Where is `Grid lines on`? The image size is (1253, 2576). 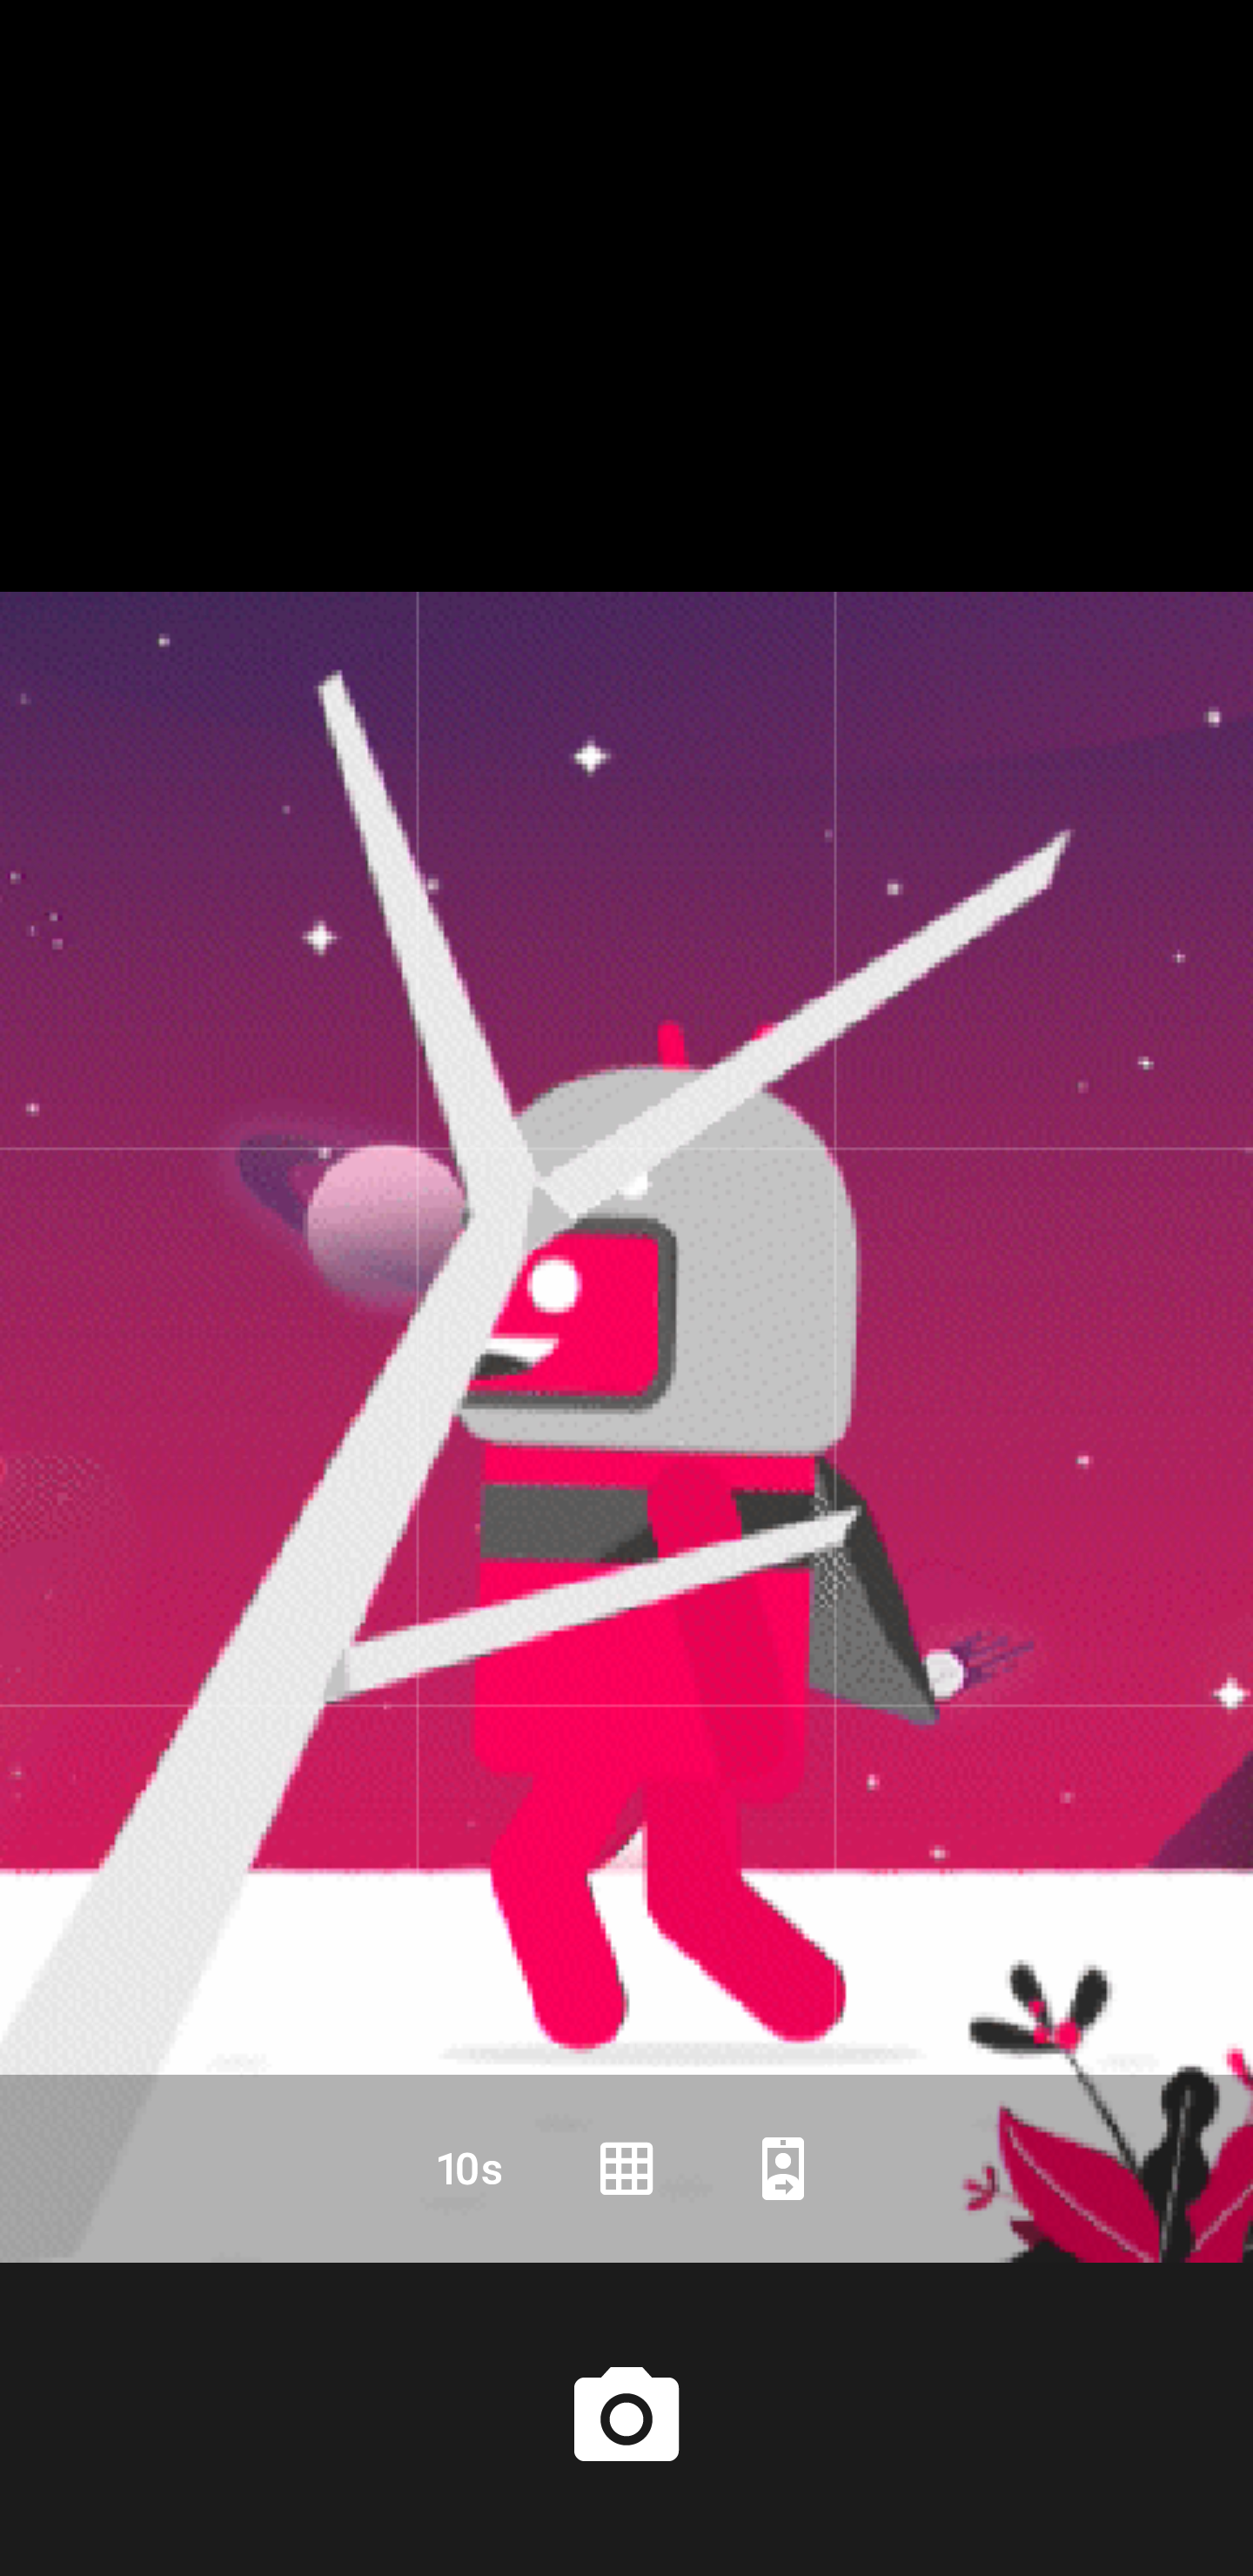
Grid lines on is located at coordinates (626, 2169).